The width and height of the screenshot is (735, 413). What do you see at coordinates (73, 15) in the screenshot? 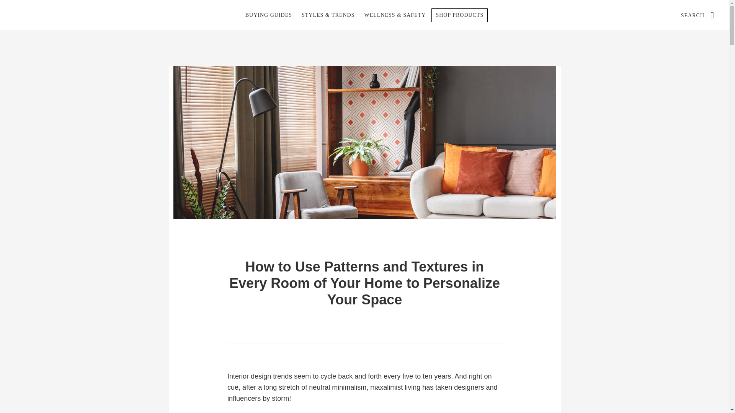
I see `WATTS CURRENT` at bounding box center [73, 15].